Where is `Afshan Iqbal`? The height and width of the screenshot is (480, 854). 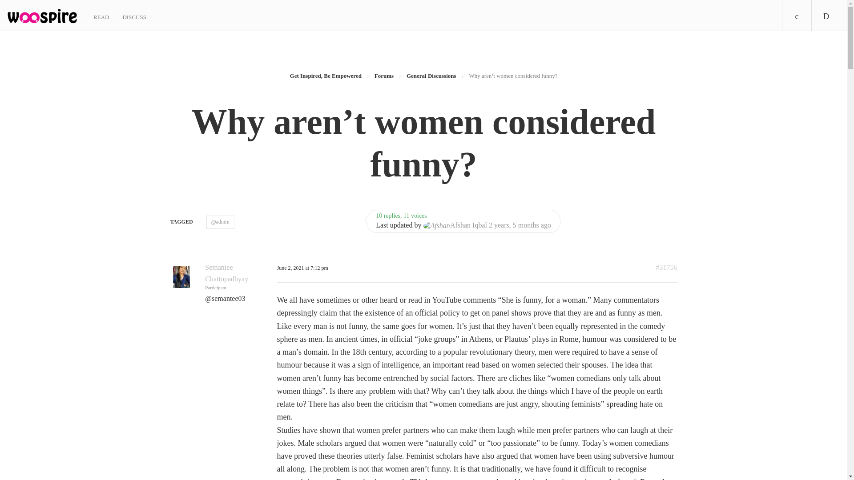 Afshan Iqbal is located at coordinates (455, 225).